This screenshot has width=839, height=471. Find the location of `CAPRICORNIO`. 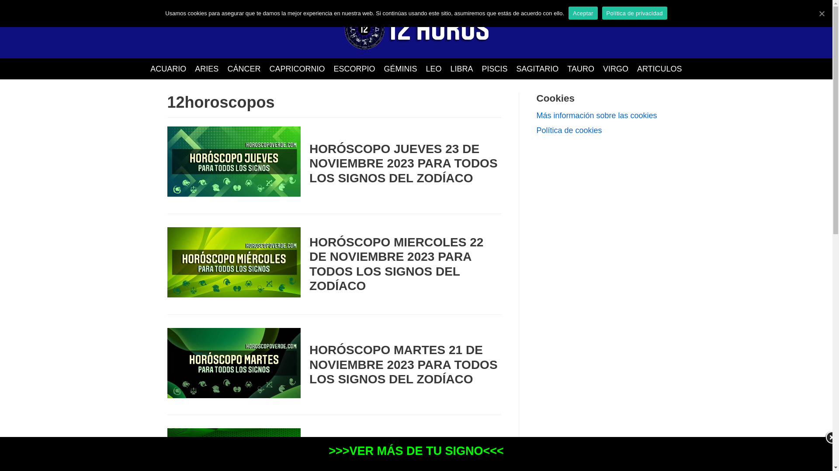

CAPRICORNIO is located at coordinates (297, 69).